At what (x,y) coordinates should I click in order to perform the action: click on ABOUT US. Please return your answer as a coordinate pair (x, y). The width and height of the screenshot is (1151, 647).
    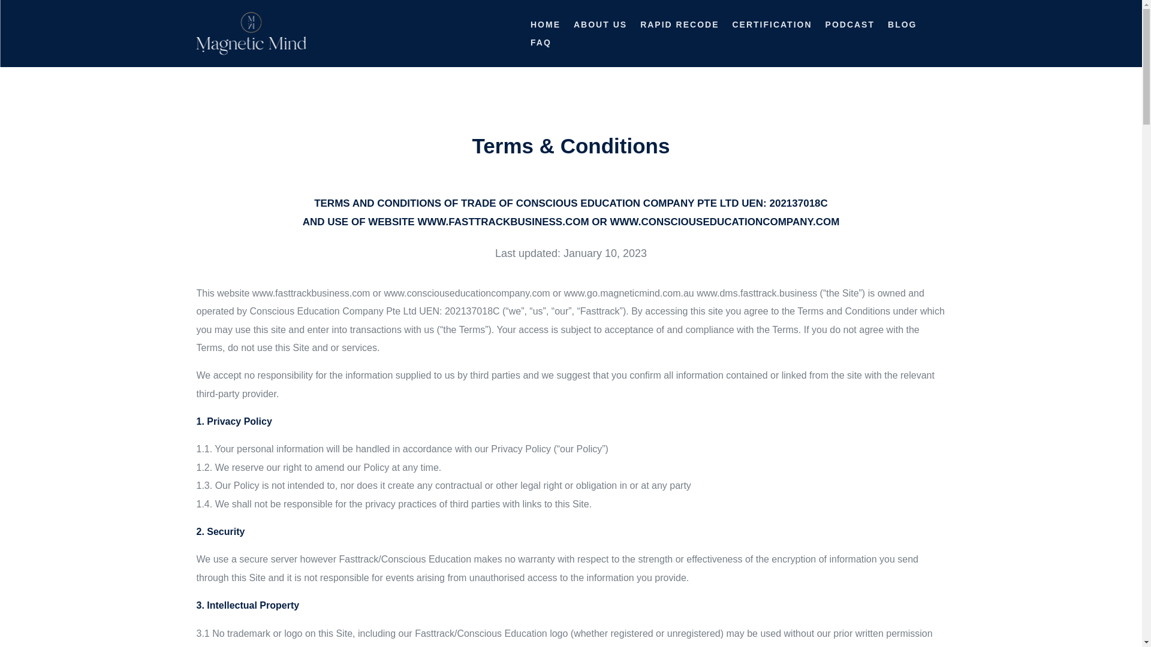
    Looking at the image, I should click on (600, 26).